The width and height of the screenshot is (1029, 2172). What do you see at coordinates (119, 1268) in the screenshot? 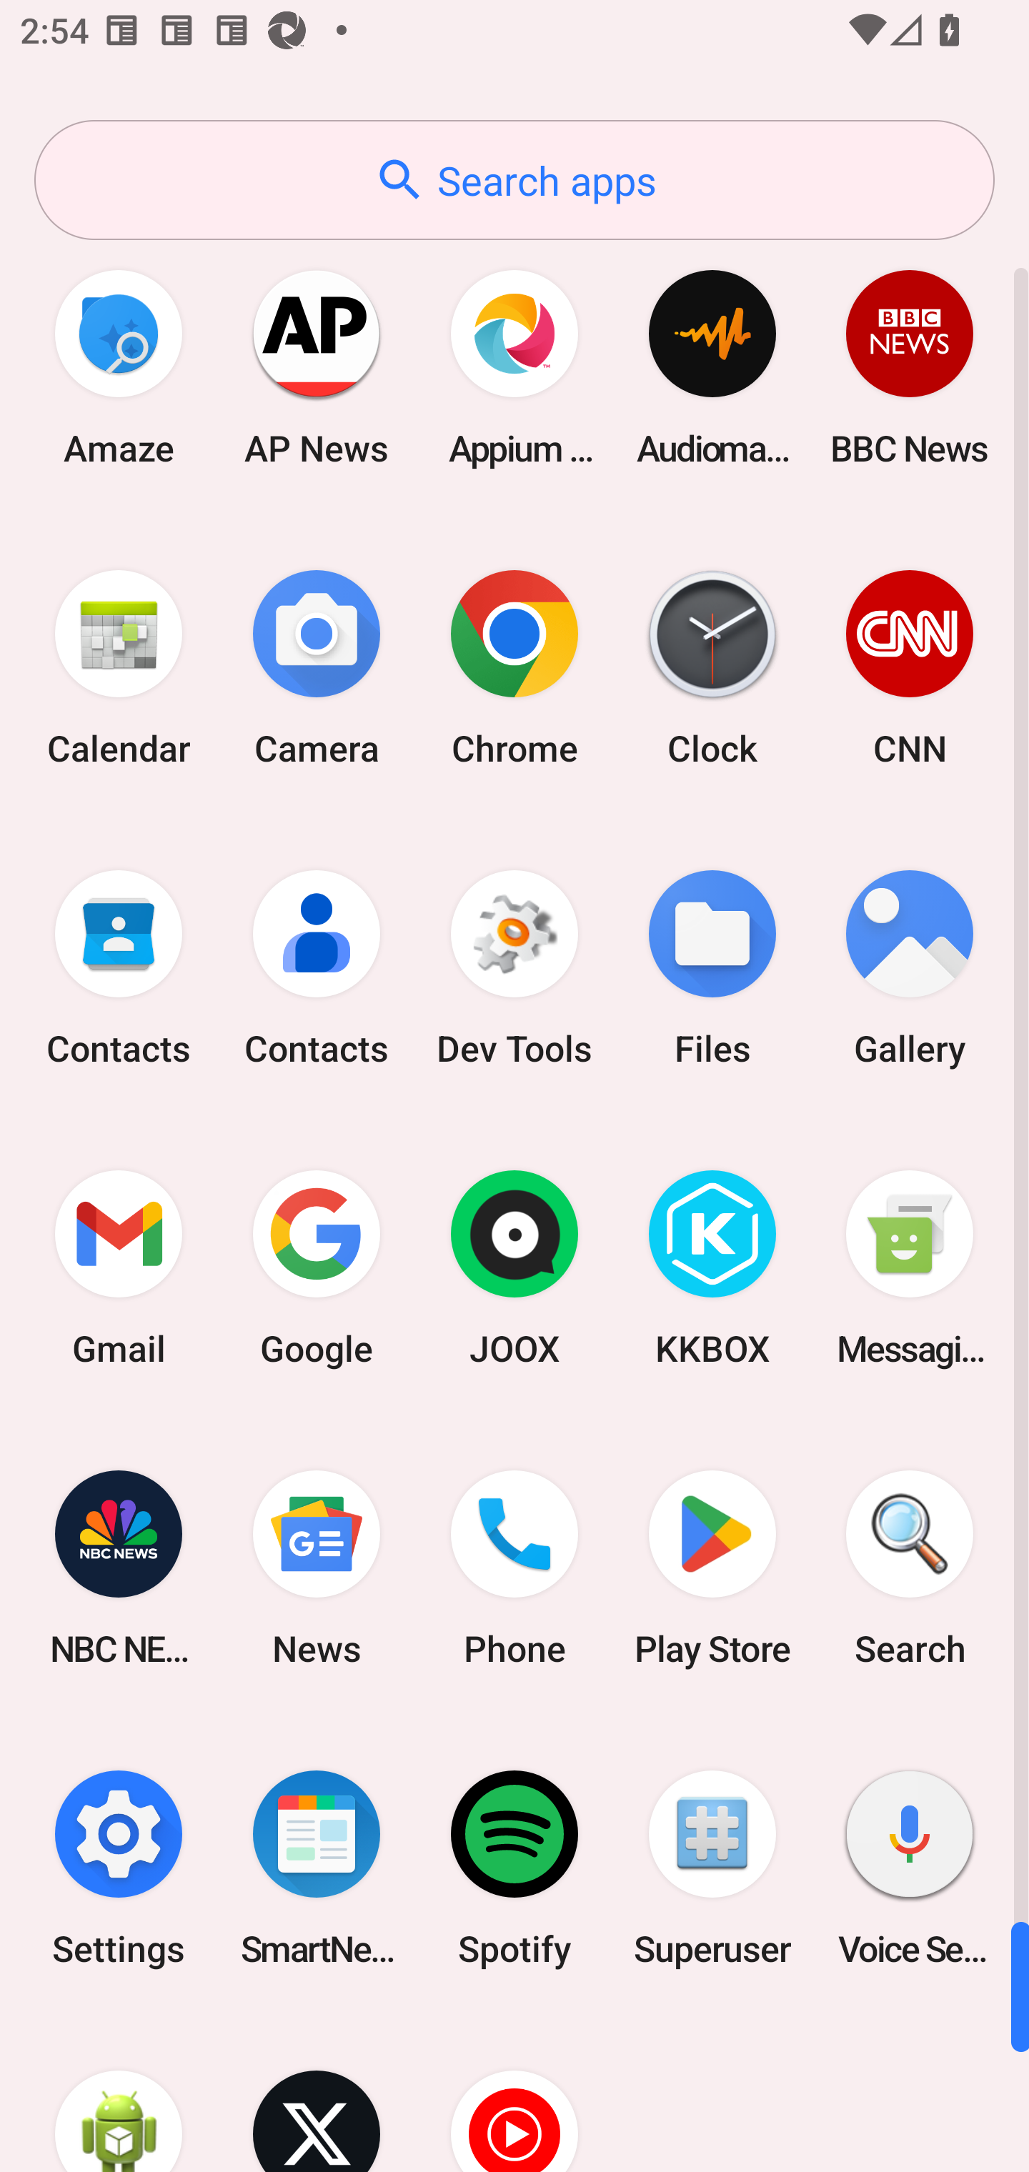
I see `Gmail` at bounding box center [119, 1268].